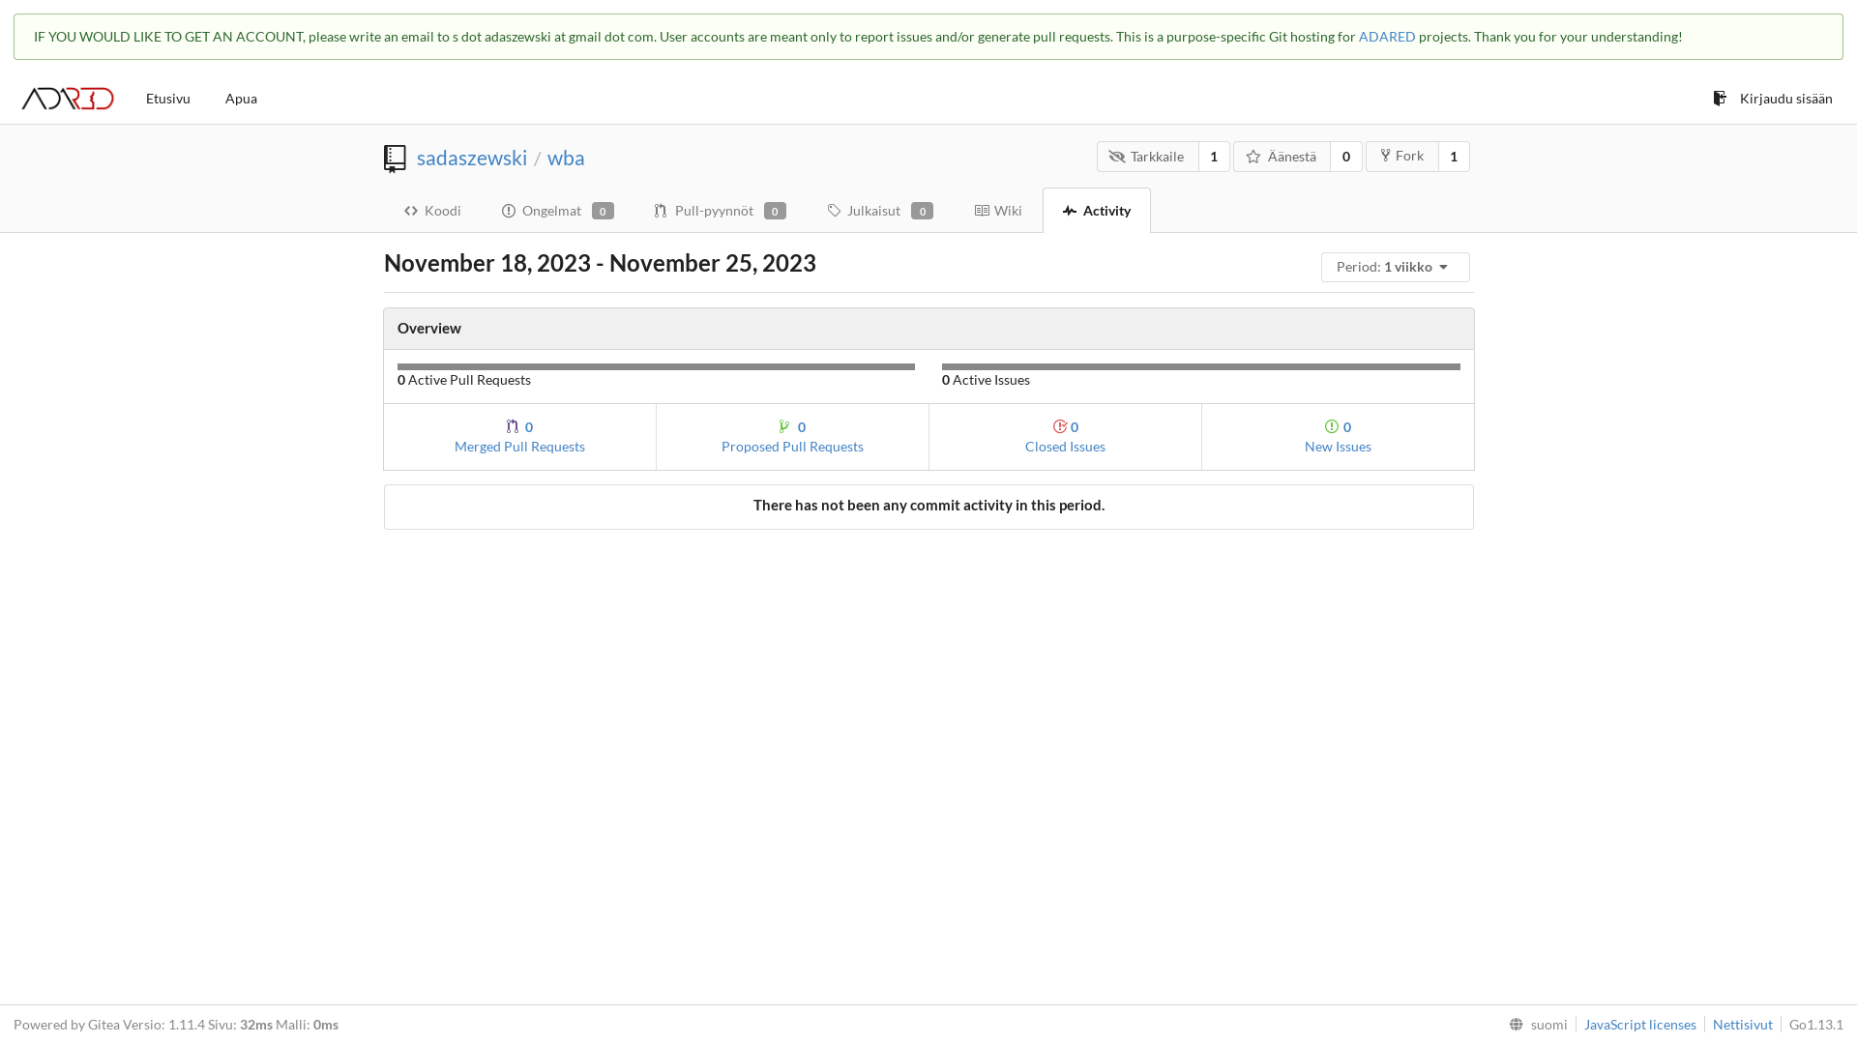 This screenshot has width=1857, height=1044. I want to click on 1, so click(1455, 157).